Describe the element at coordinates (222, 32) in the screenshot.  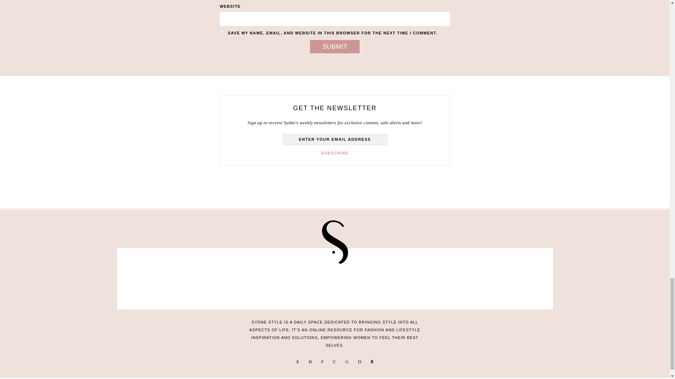
I see `yes` at that location.